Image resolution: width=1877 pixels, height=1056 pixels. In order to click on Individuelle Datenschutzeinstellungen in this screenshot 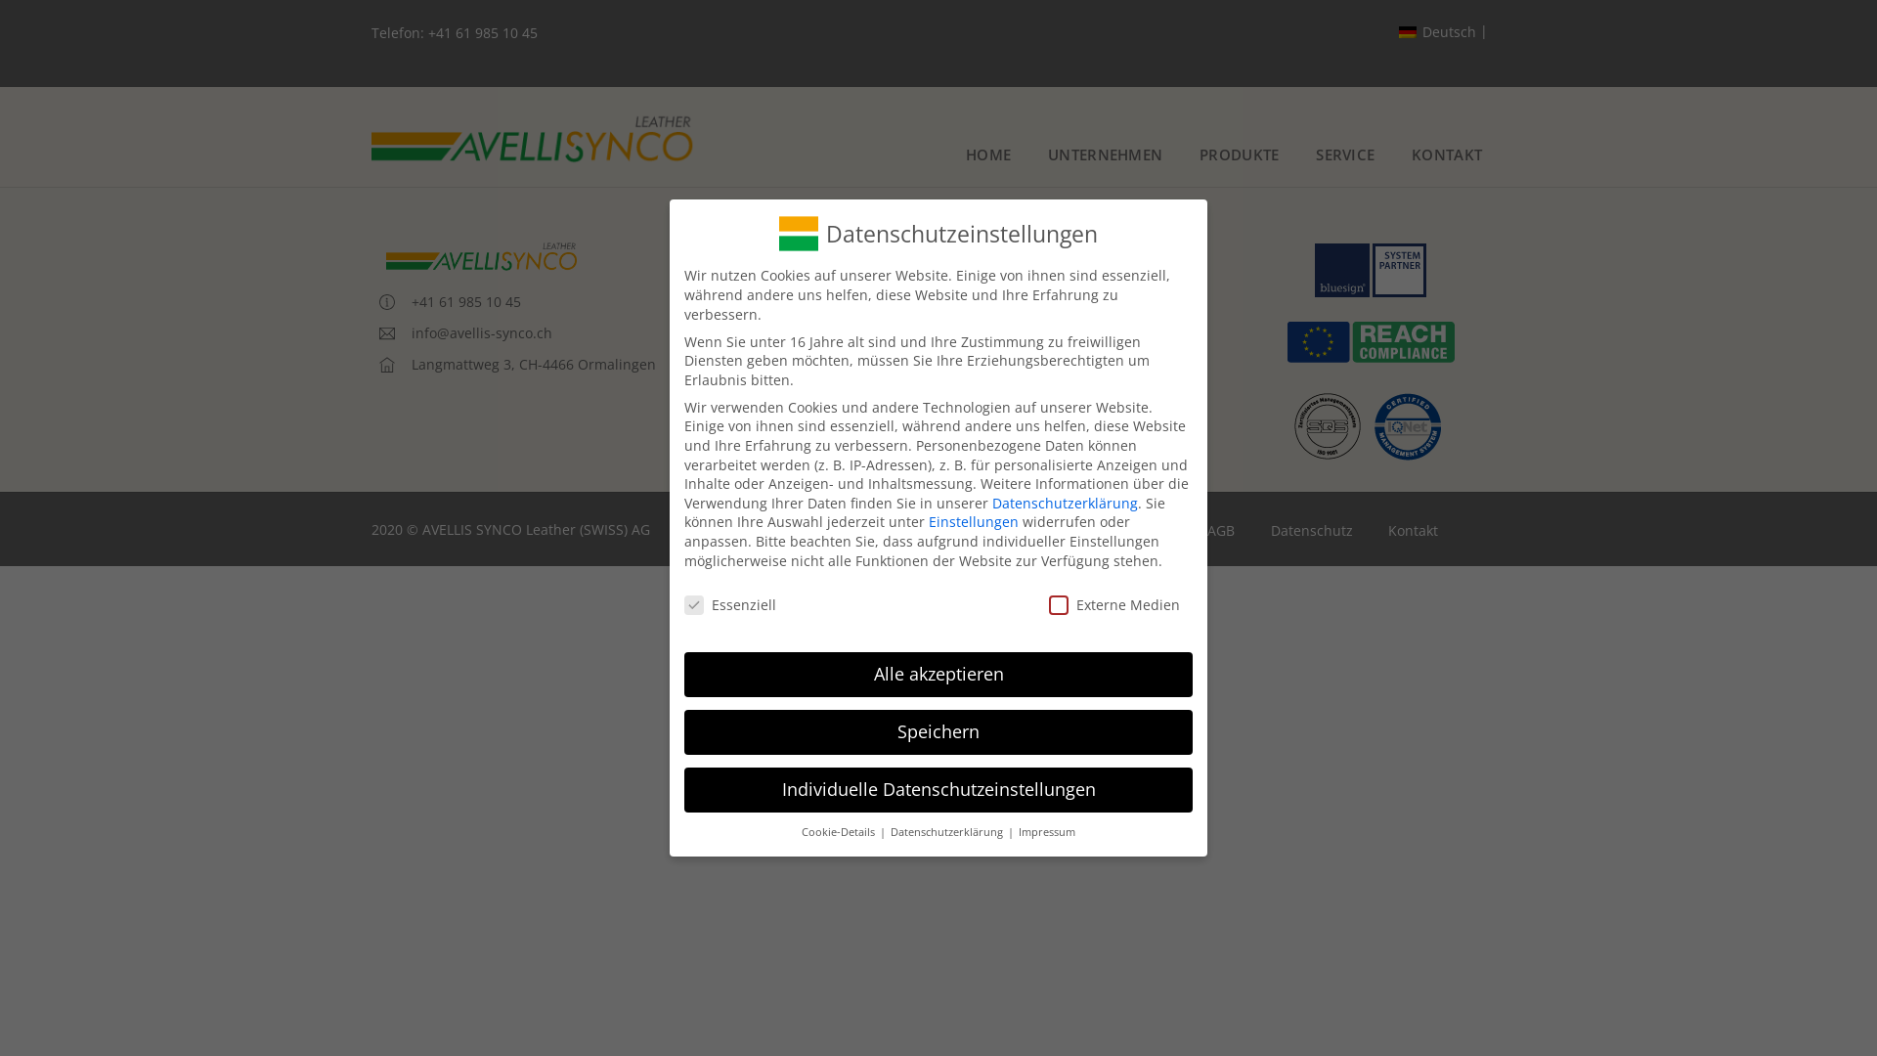, I will do `click(938, 790)`.